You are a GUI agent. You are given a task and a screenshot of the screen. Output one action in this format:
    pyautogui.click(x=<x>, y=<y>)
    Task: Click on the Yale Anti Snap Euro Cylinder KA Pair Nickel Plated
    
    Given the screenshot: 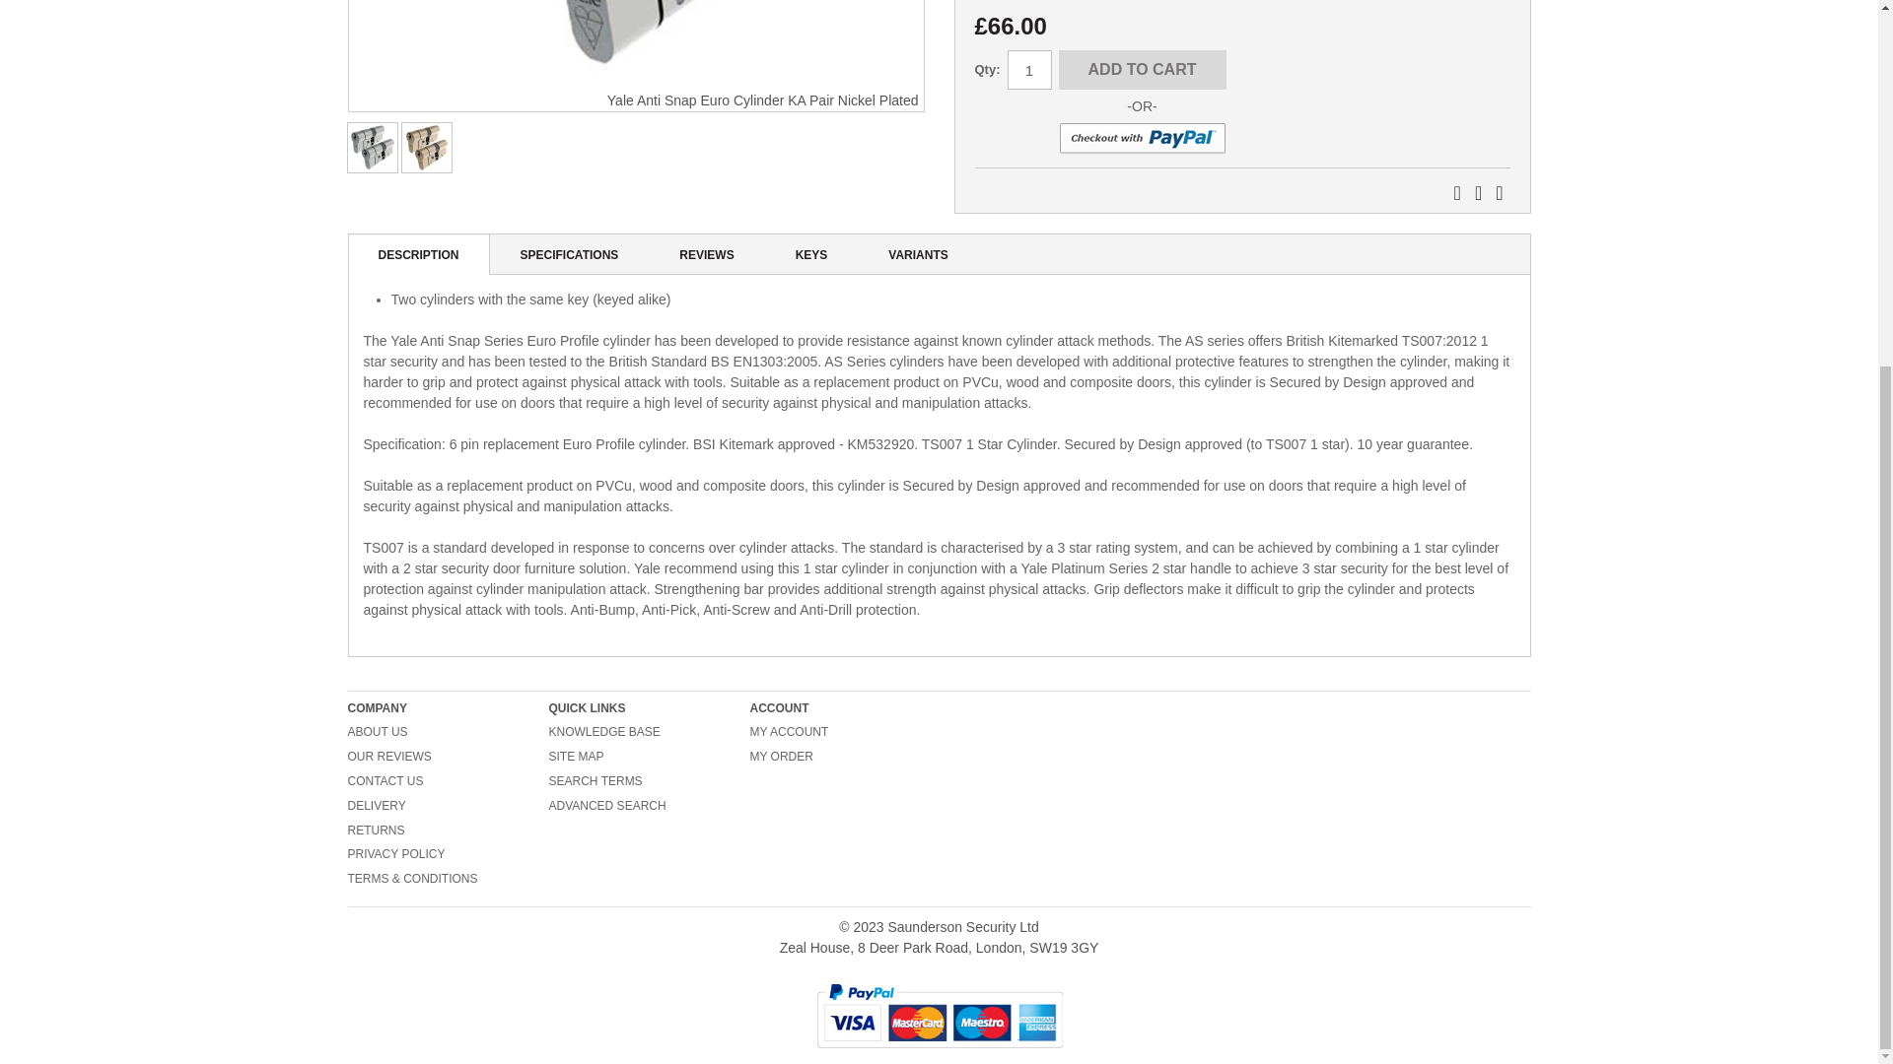 What is the action you would take?
    pyautogui.click(x=372, y=148)
    